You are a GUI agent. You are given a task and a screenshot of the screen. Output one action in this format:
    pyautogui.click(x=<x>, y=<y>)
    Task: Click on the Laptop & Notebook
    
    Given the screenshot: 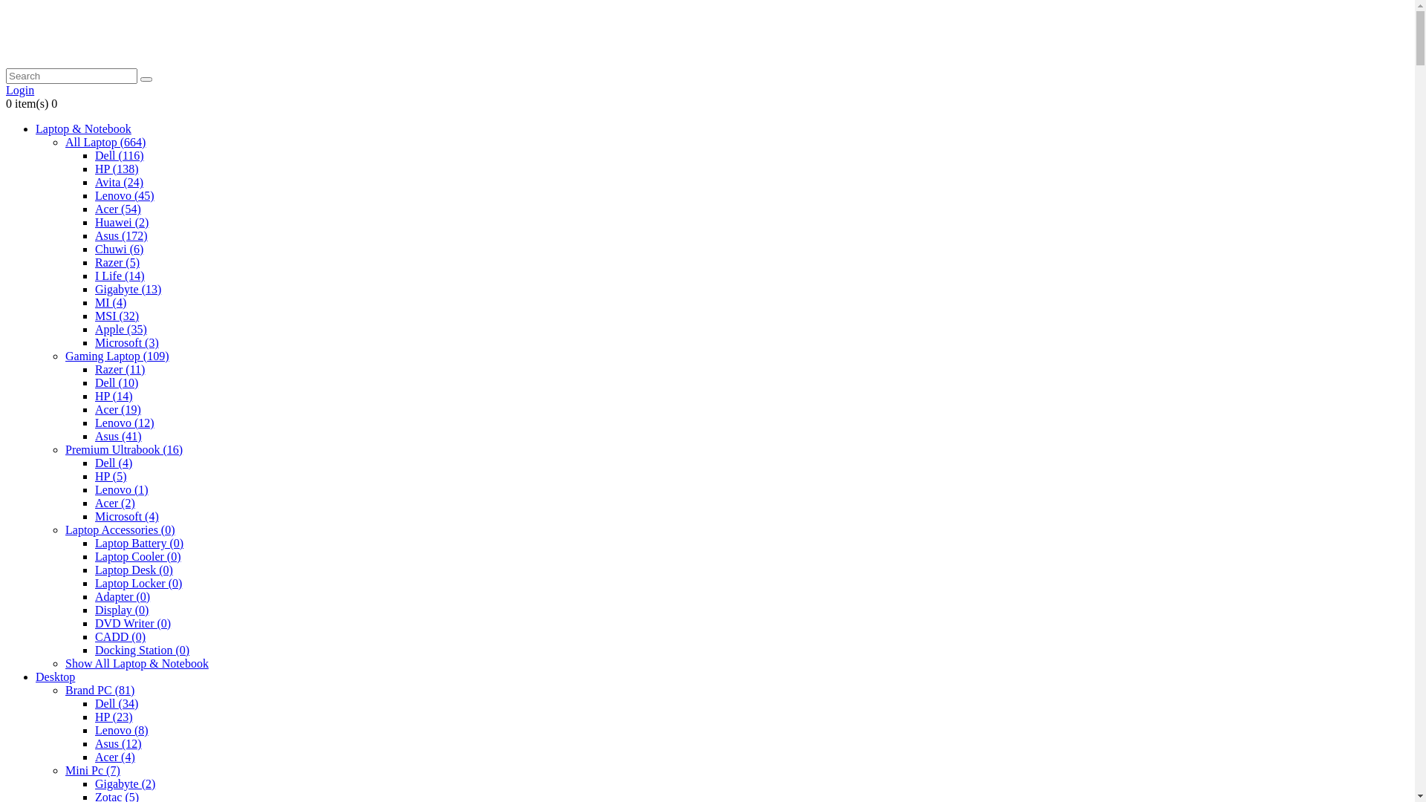 What is the action you would take?
    pyautogui.click(x=83, y=129)
    